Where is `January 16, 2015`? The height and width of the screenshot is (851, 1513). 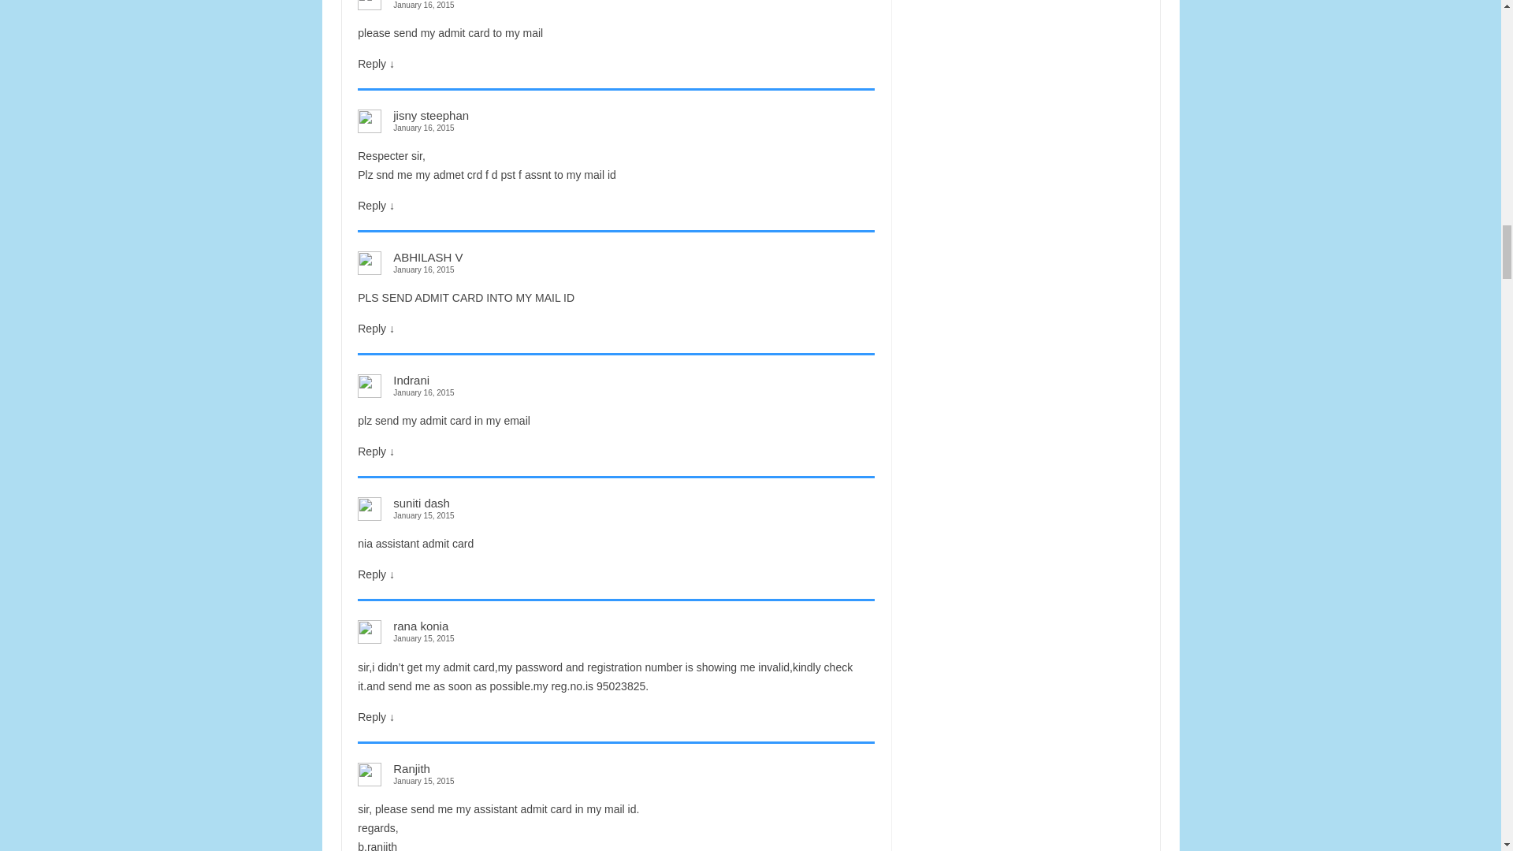
January 16, 2015 is located at coordinates (615, 6).